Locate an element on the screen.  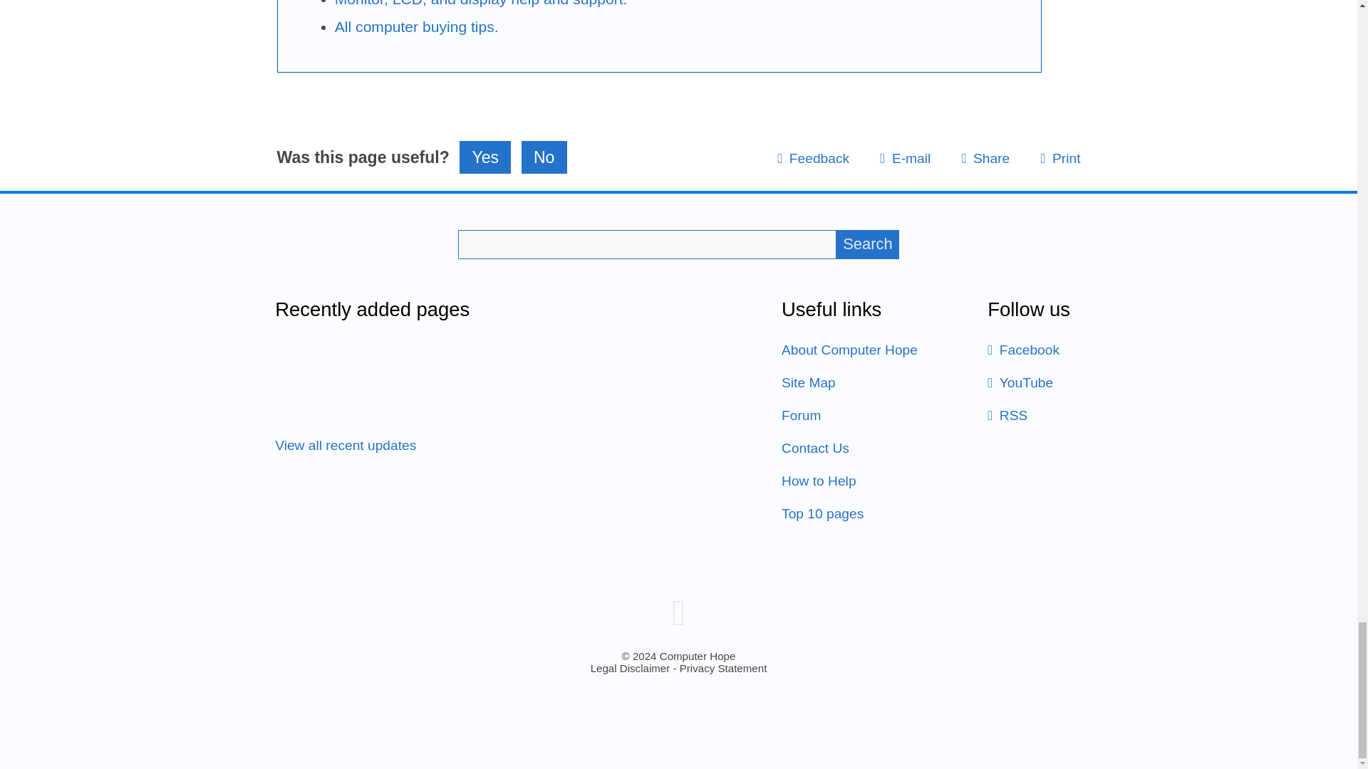
Monitor, LCD, and display help and support. is located at coordinates (482, 3).